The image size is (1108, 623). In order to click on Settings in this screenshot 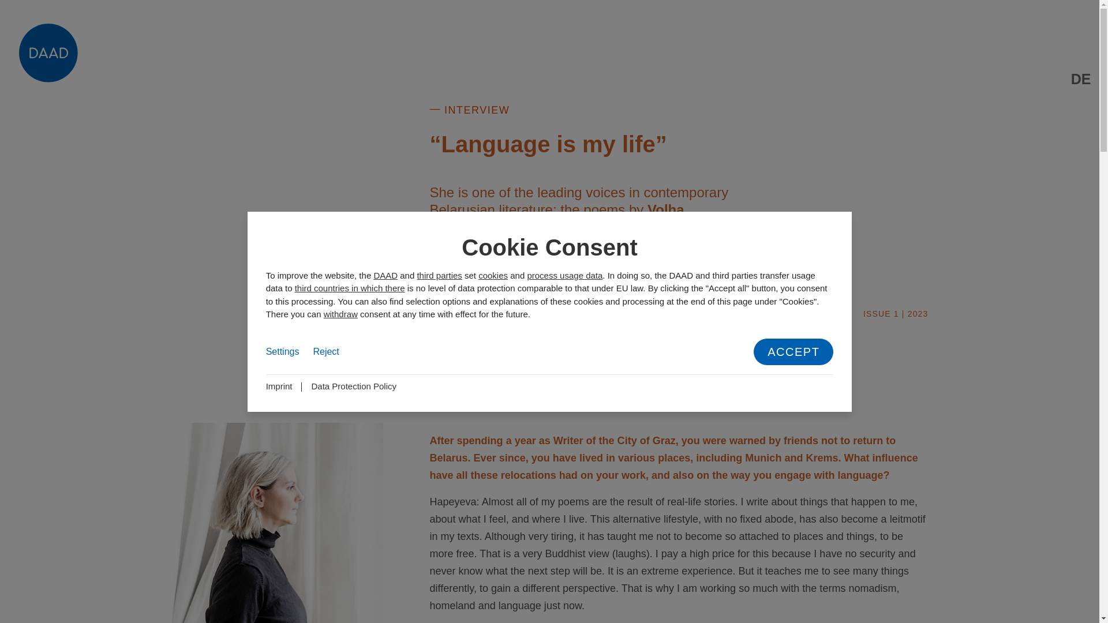, I will do `click(282, 352)`.